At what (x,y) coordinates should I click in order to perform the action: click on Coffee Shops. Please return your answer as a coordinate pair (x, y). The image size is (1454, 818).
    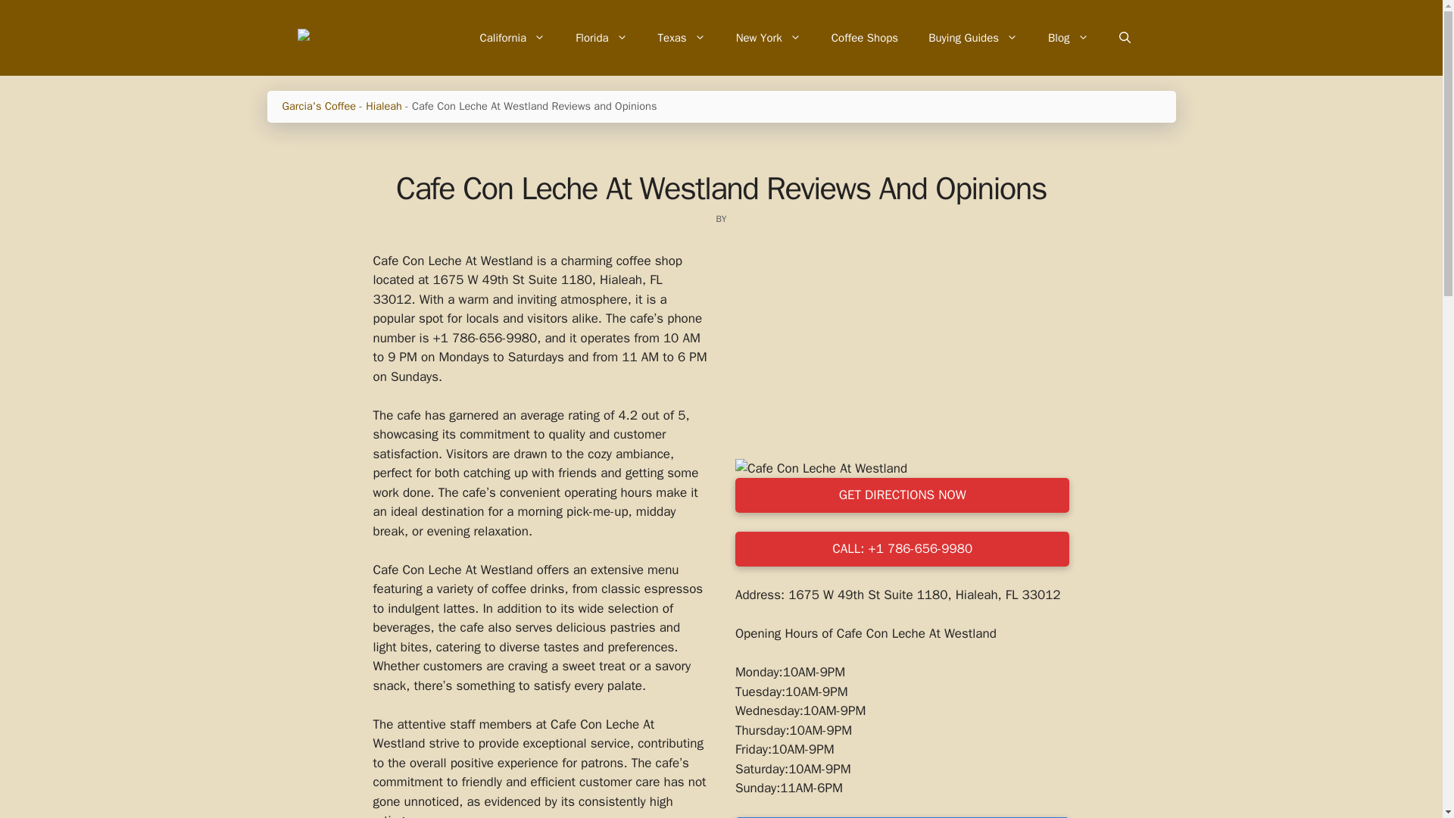
    Looking at the image, I should click on (864, 38).